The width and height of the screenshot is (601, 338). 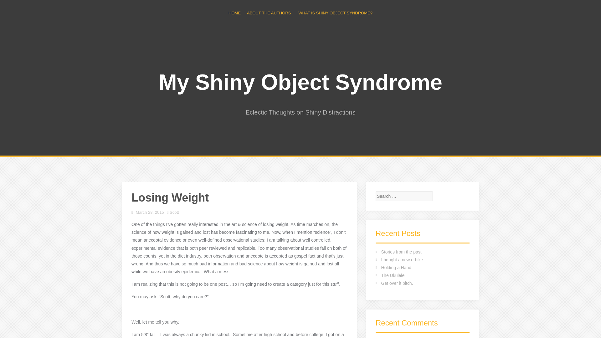 What do you see at coordinates (269, 13) in the screenshot?
I see `ABOUT THE AUTHORS` at bounding box center [269, 13].